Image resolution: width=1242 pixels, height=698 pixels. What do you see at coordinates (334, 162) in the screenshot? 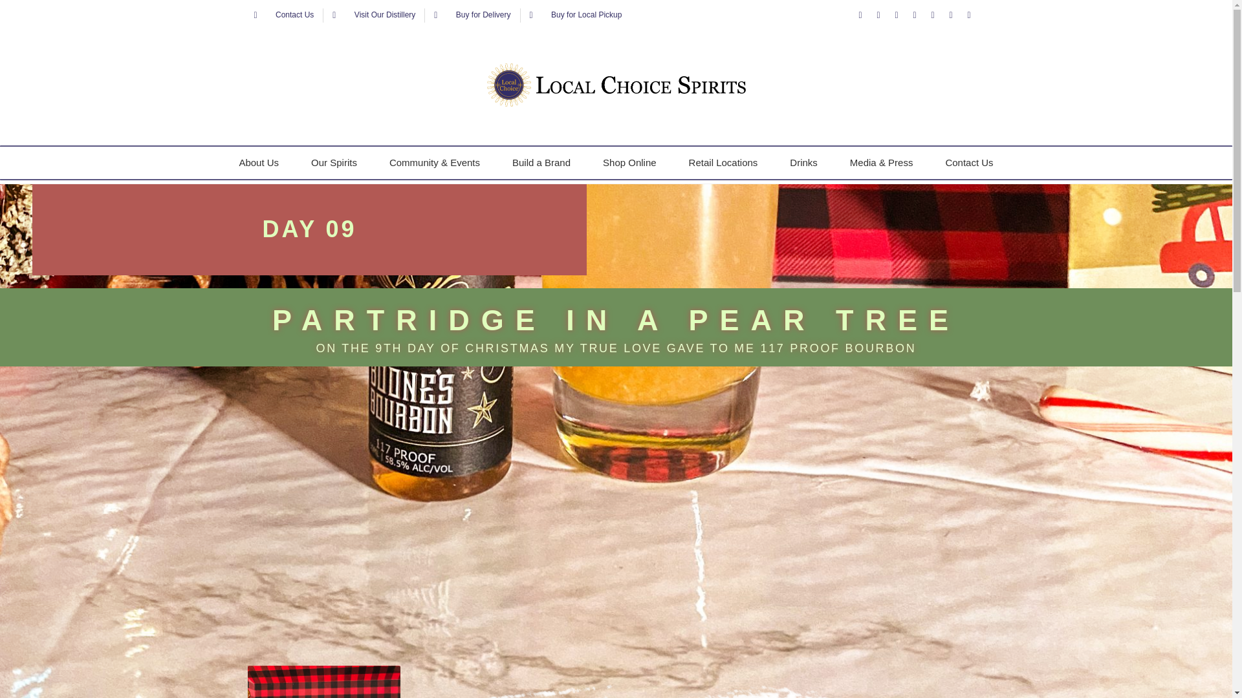
I see `Our Spirits` at bounding box center [334, 162].